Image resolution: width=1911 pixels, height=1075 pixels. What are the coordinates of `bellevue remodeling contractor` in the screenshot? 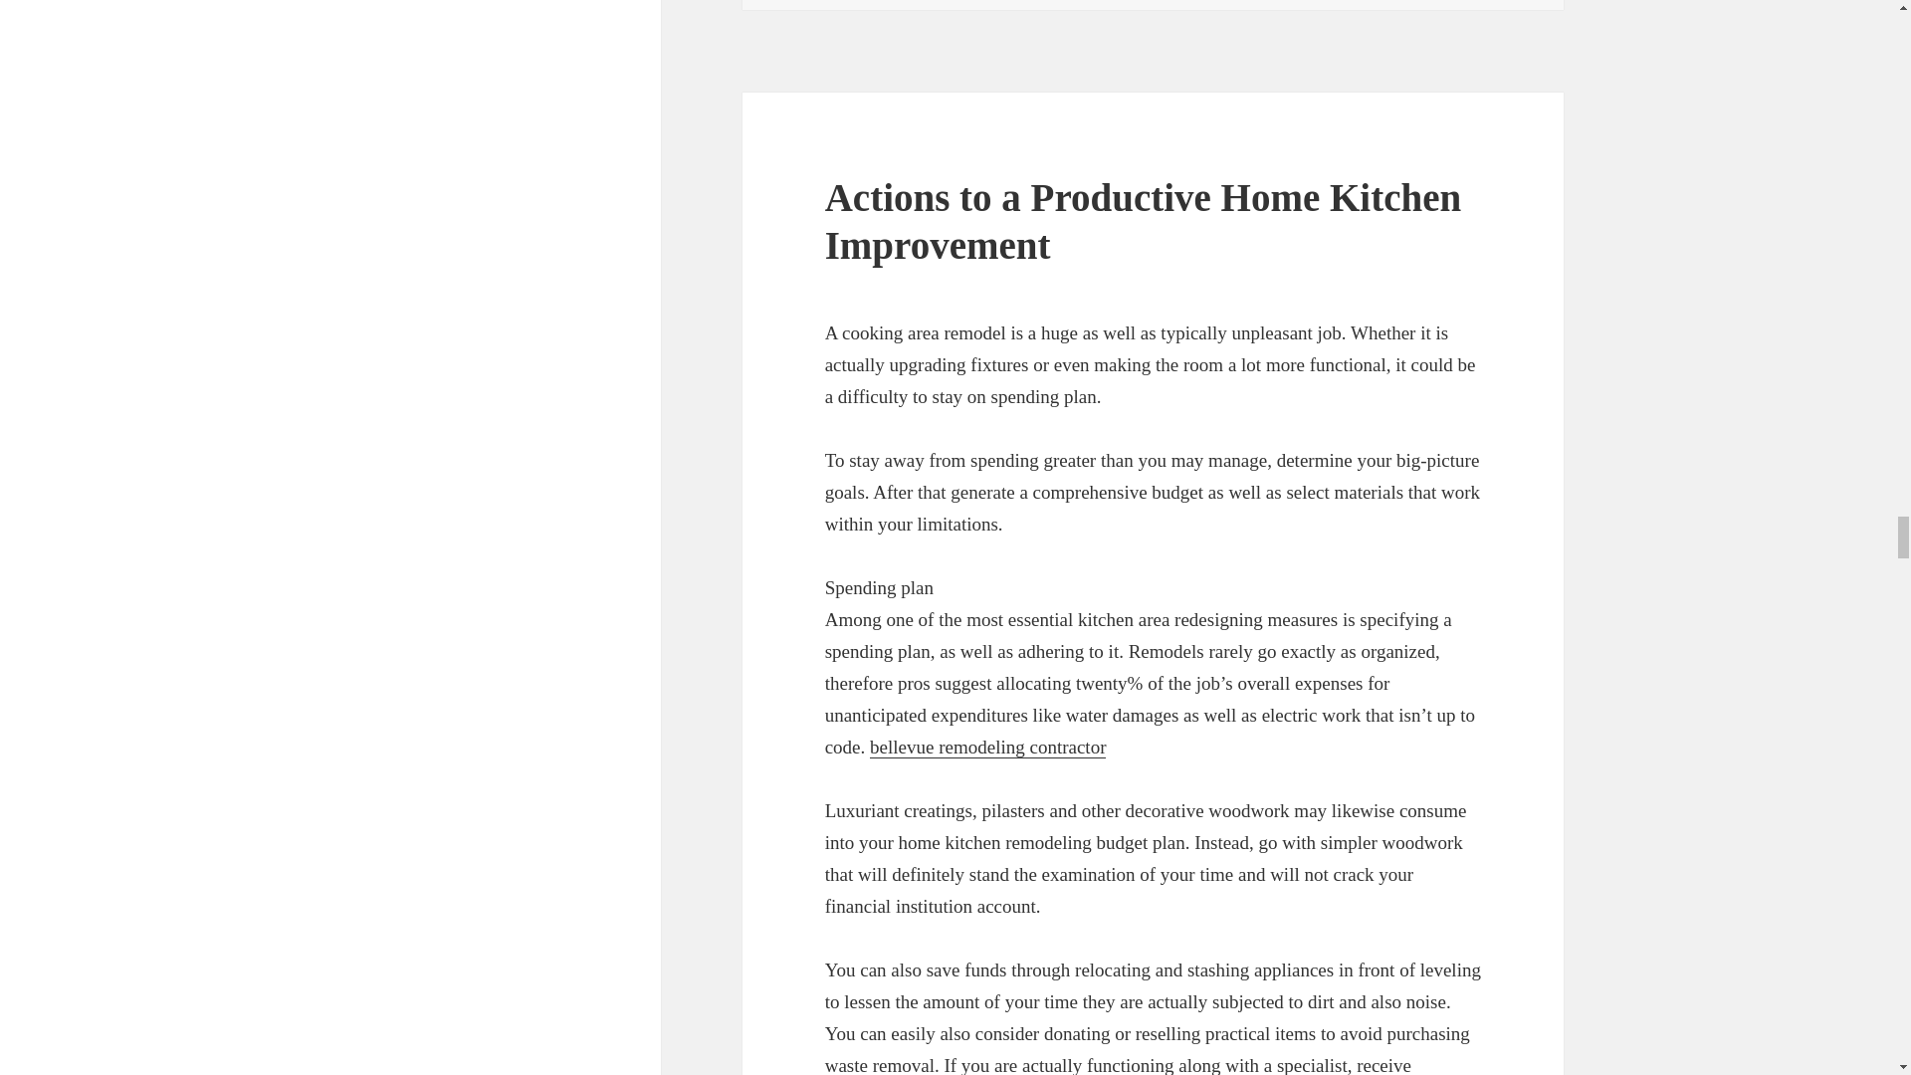 It's located at (987, 747).